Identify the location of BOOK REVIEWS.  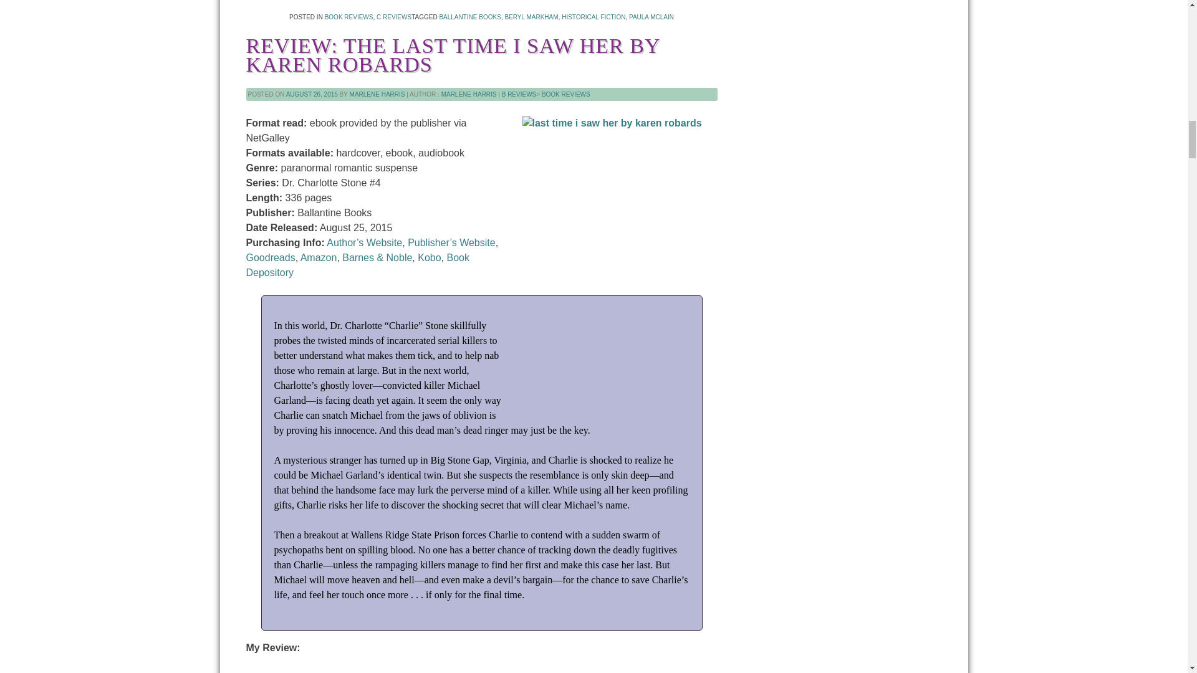
(349, 17).